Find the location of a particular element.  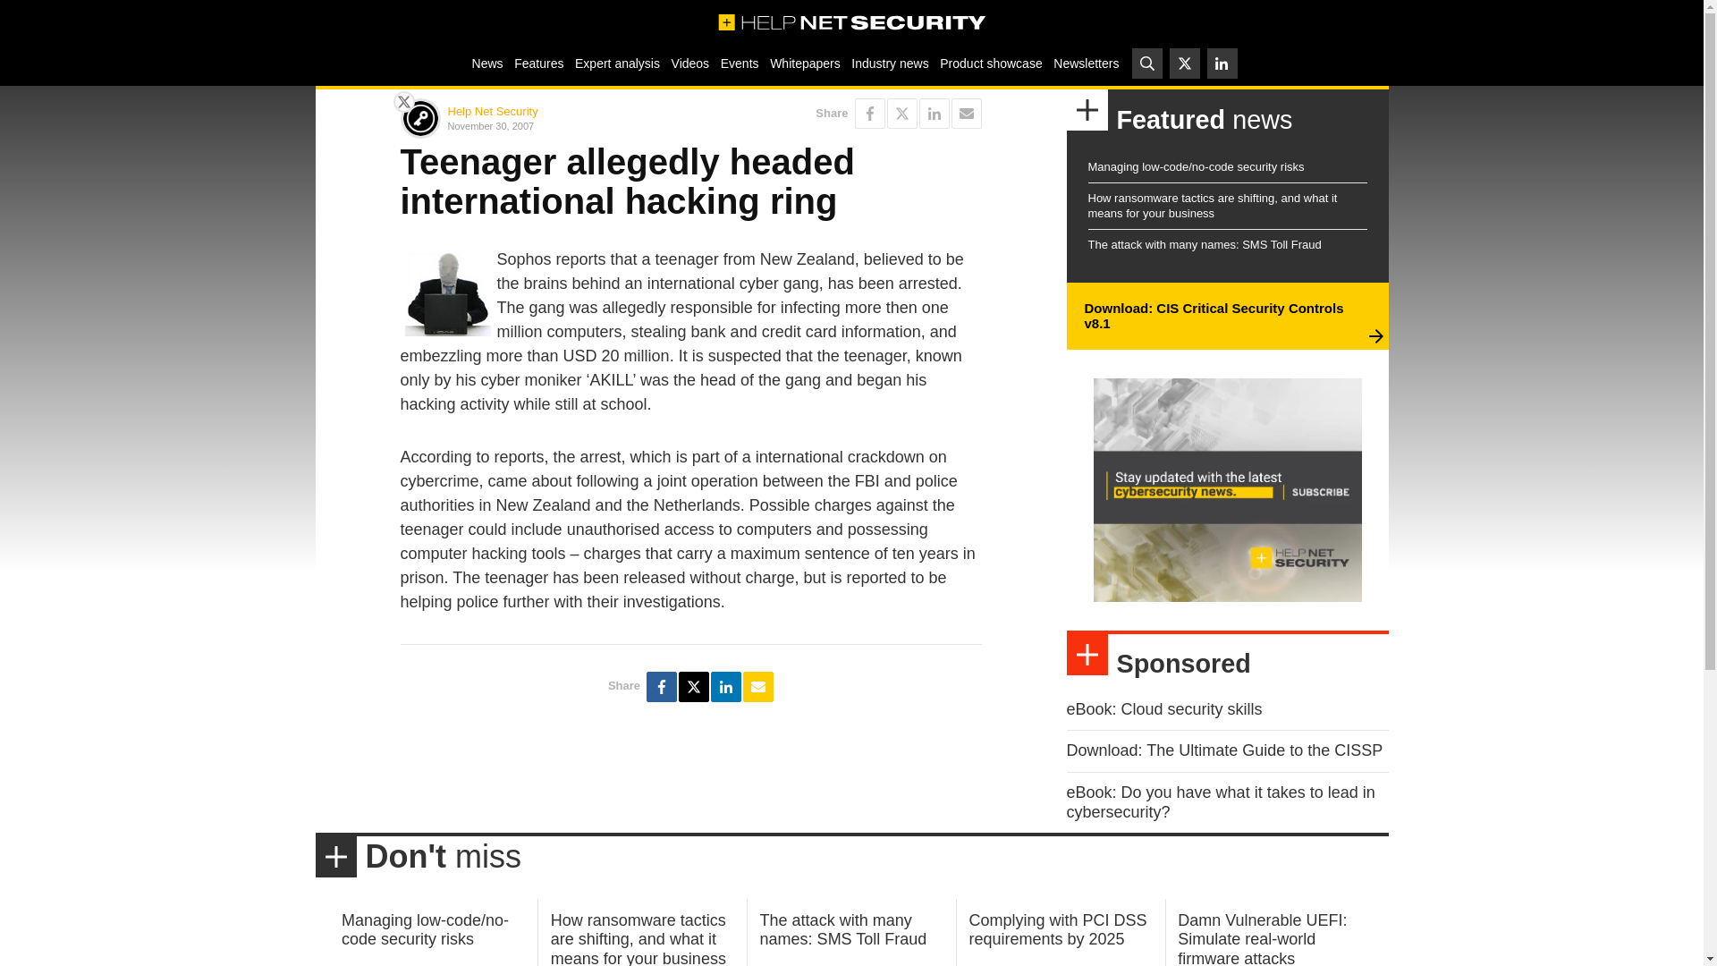

Industry news is located at coordinates (890, 63).